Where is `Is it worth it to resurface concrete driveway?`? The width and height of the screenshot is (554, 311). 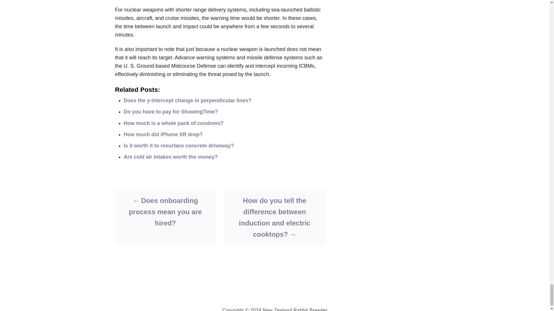
Is it worth it to resurface concrete driveway? is located at coordinates (179, 146).